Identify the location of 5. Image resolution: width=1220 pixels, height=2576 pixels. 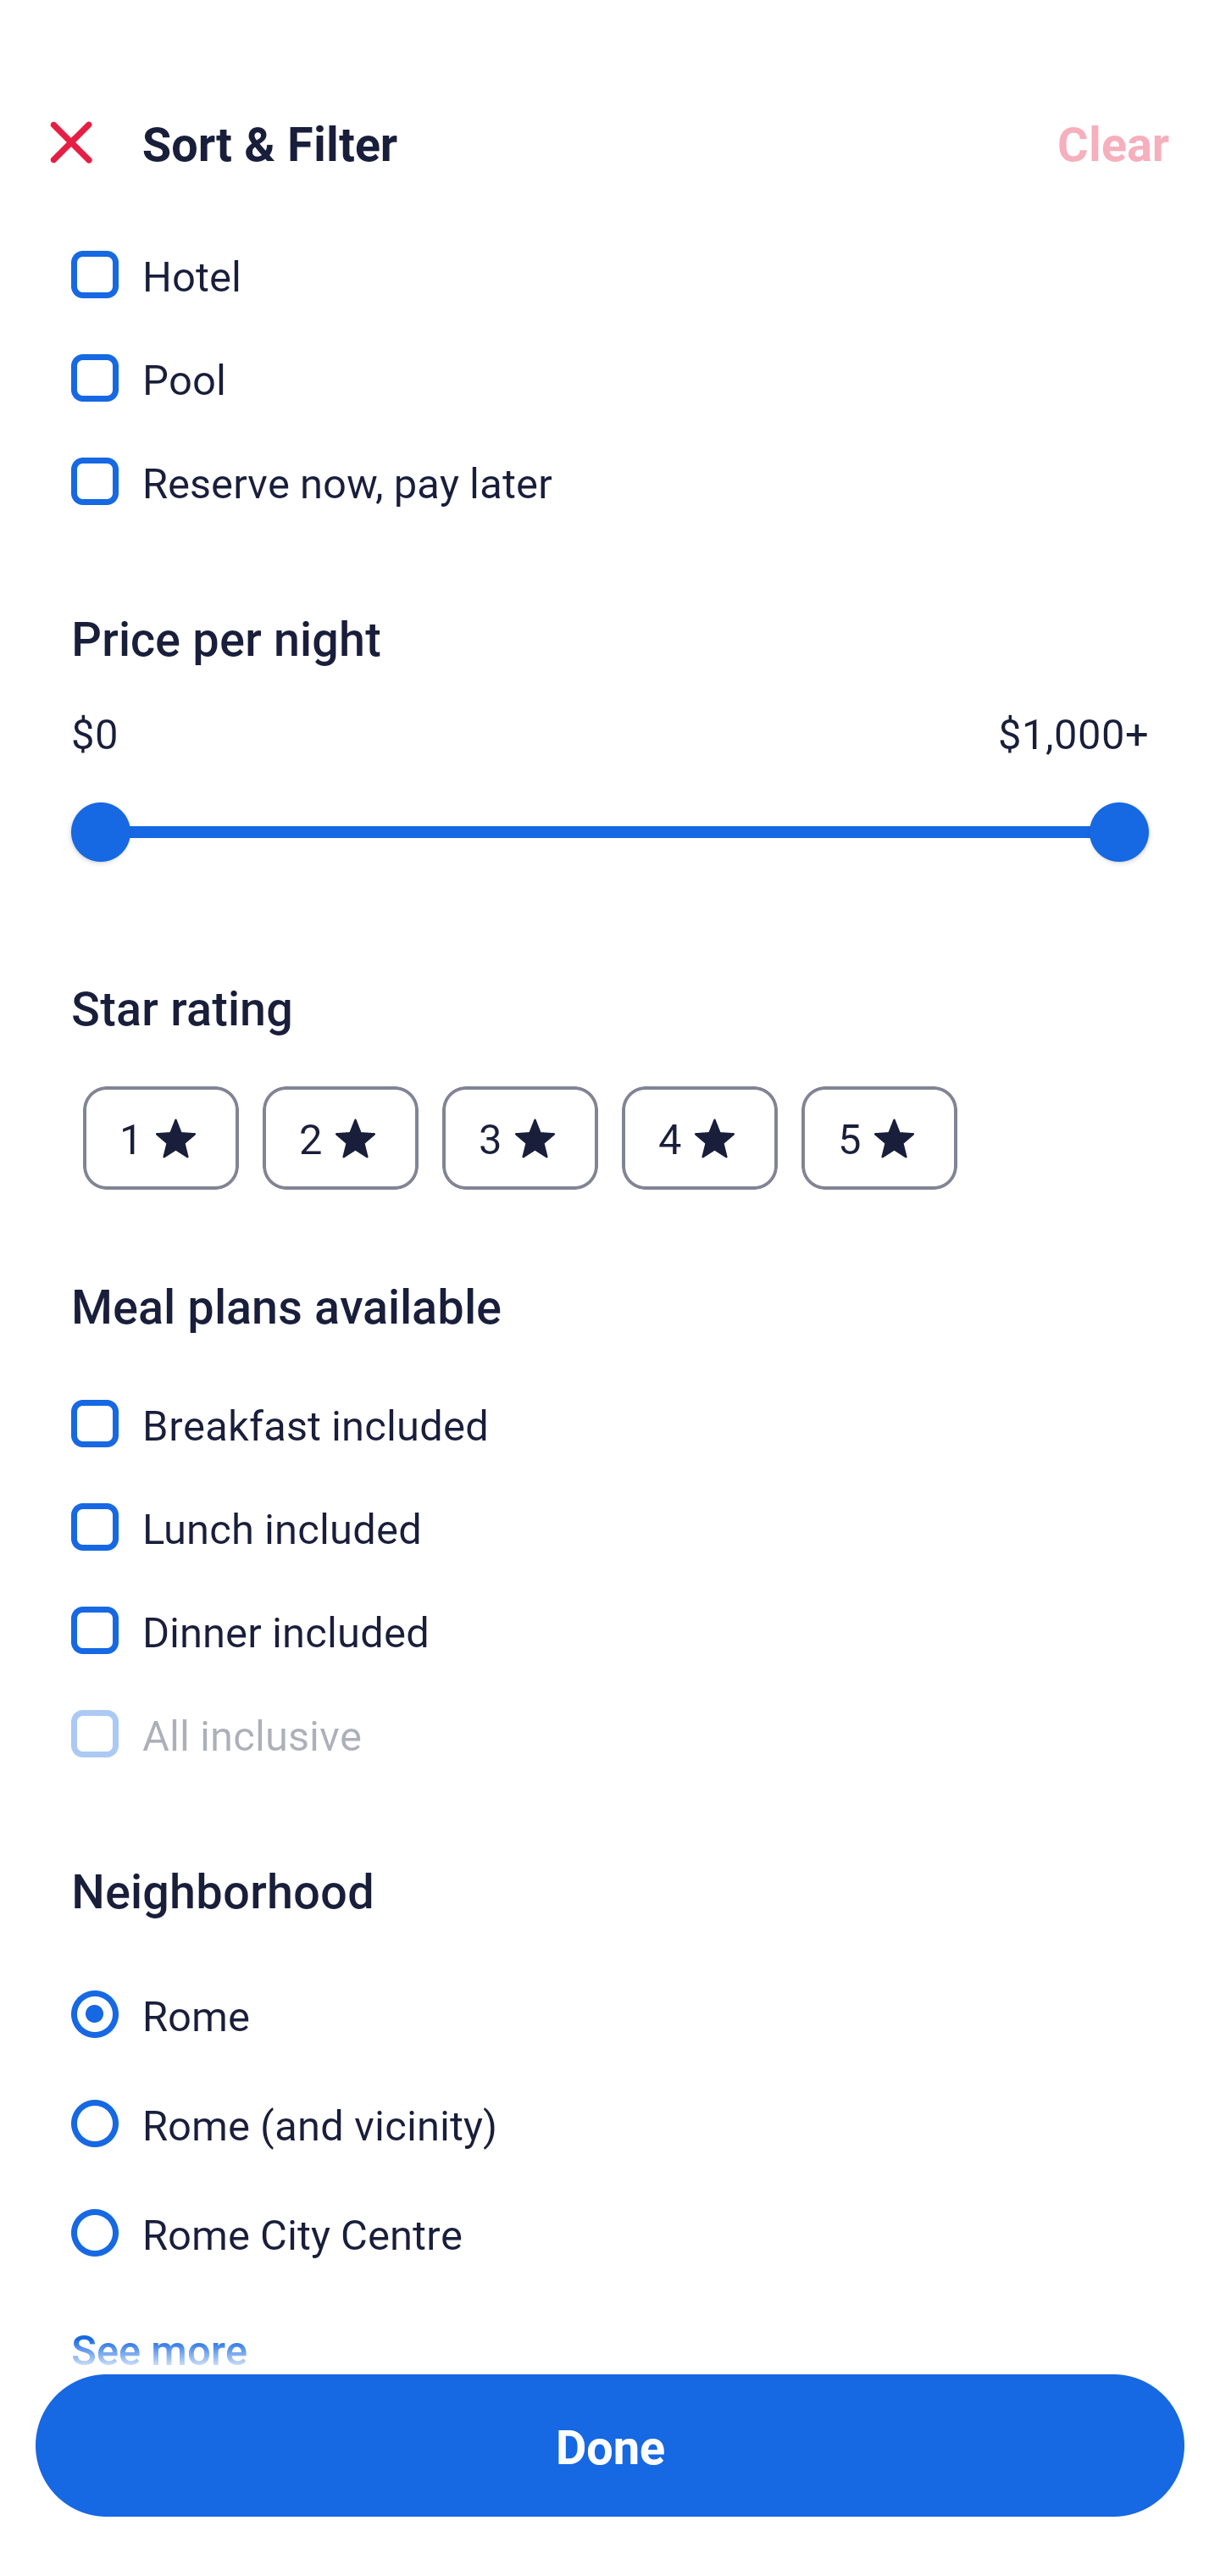
(879, 1137).